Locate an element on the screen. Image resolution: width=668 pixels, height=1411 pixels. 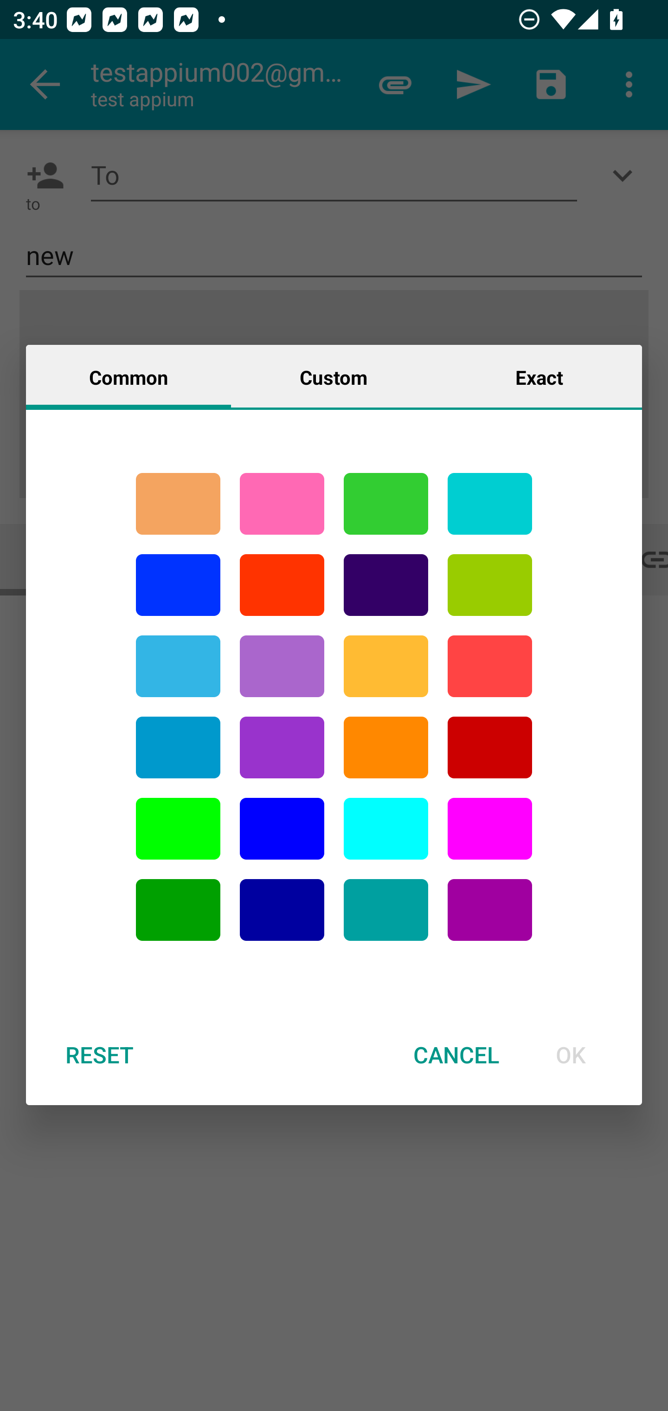
Green is located at coordinates (386, 504).